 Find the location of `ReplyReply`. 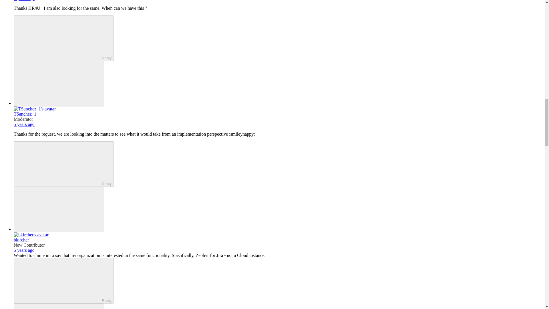

ReplyReply is located at coordinates (63, 38).